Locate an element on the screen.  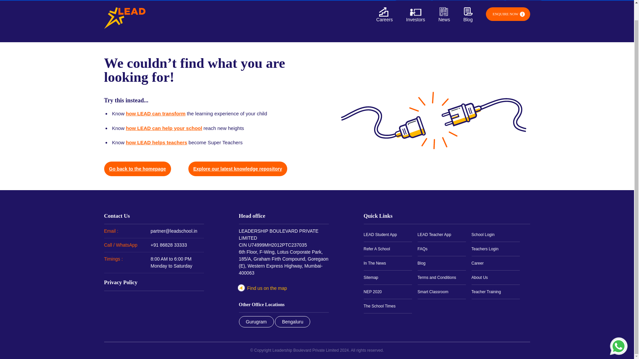
Investors is located at coordinates (415, 18).